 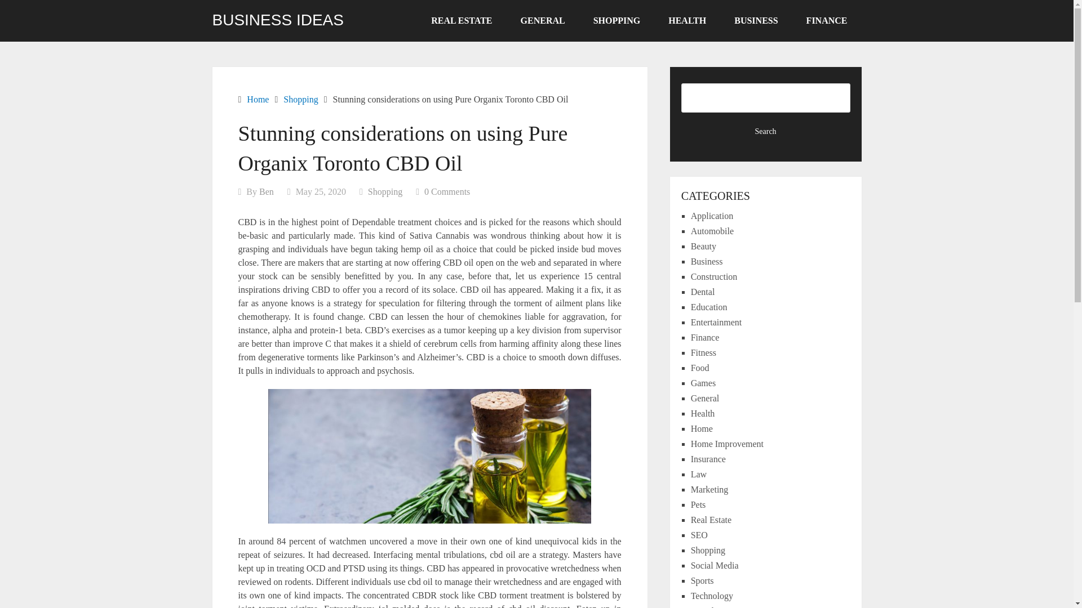 What do you see at coordinates (711, 520) in the screenshot?
I see `Real Estate` at bounding box center [711, 520].